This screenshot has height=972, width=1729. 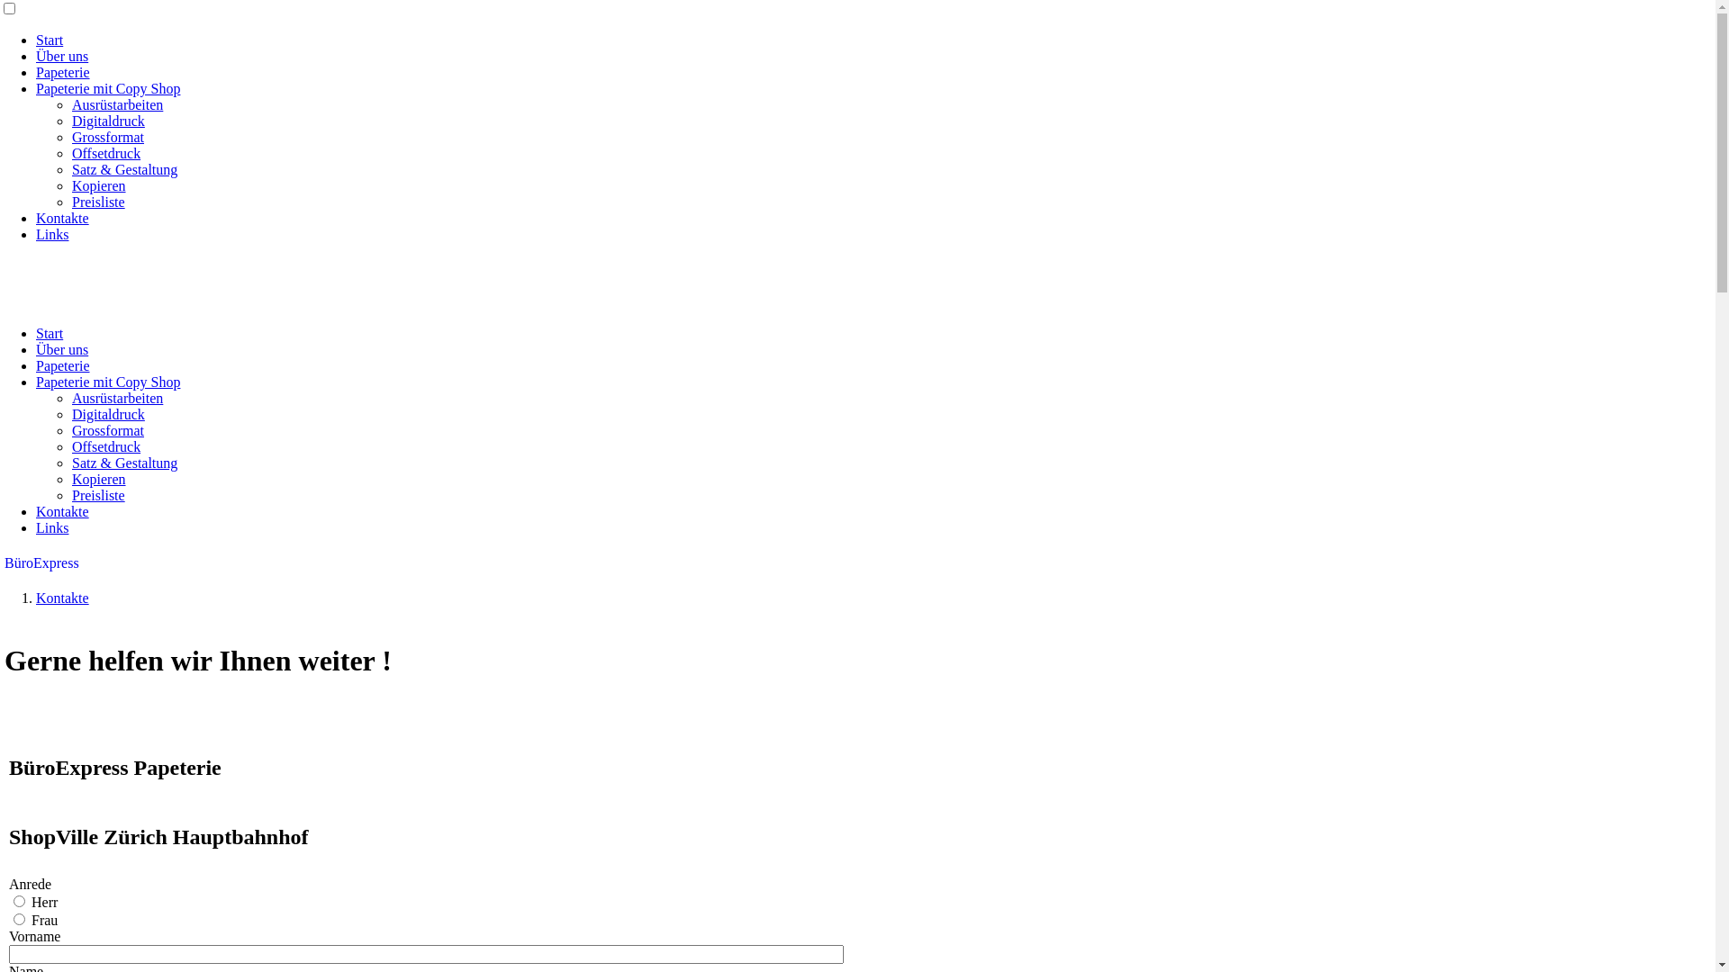 What do you see at coordinates (50, 333) in the screenshot?
I see `Start` at bounding box center [50, 333].